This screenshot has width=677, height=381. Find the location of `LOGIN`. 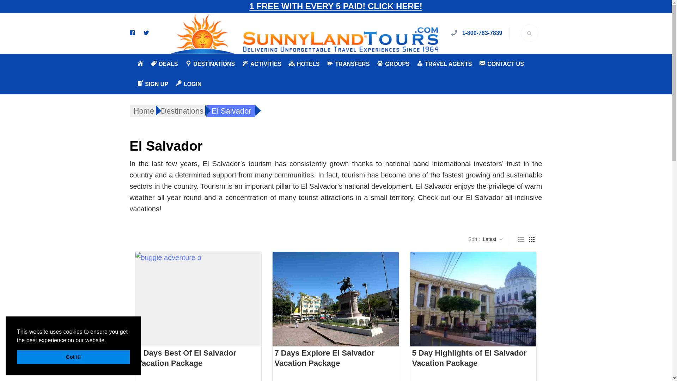

LOGIN is located at coordinates (188, 84).